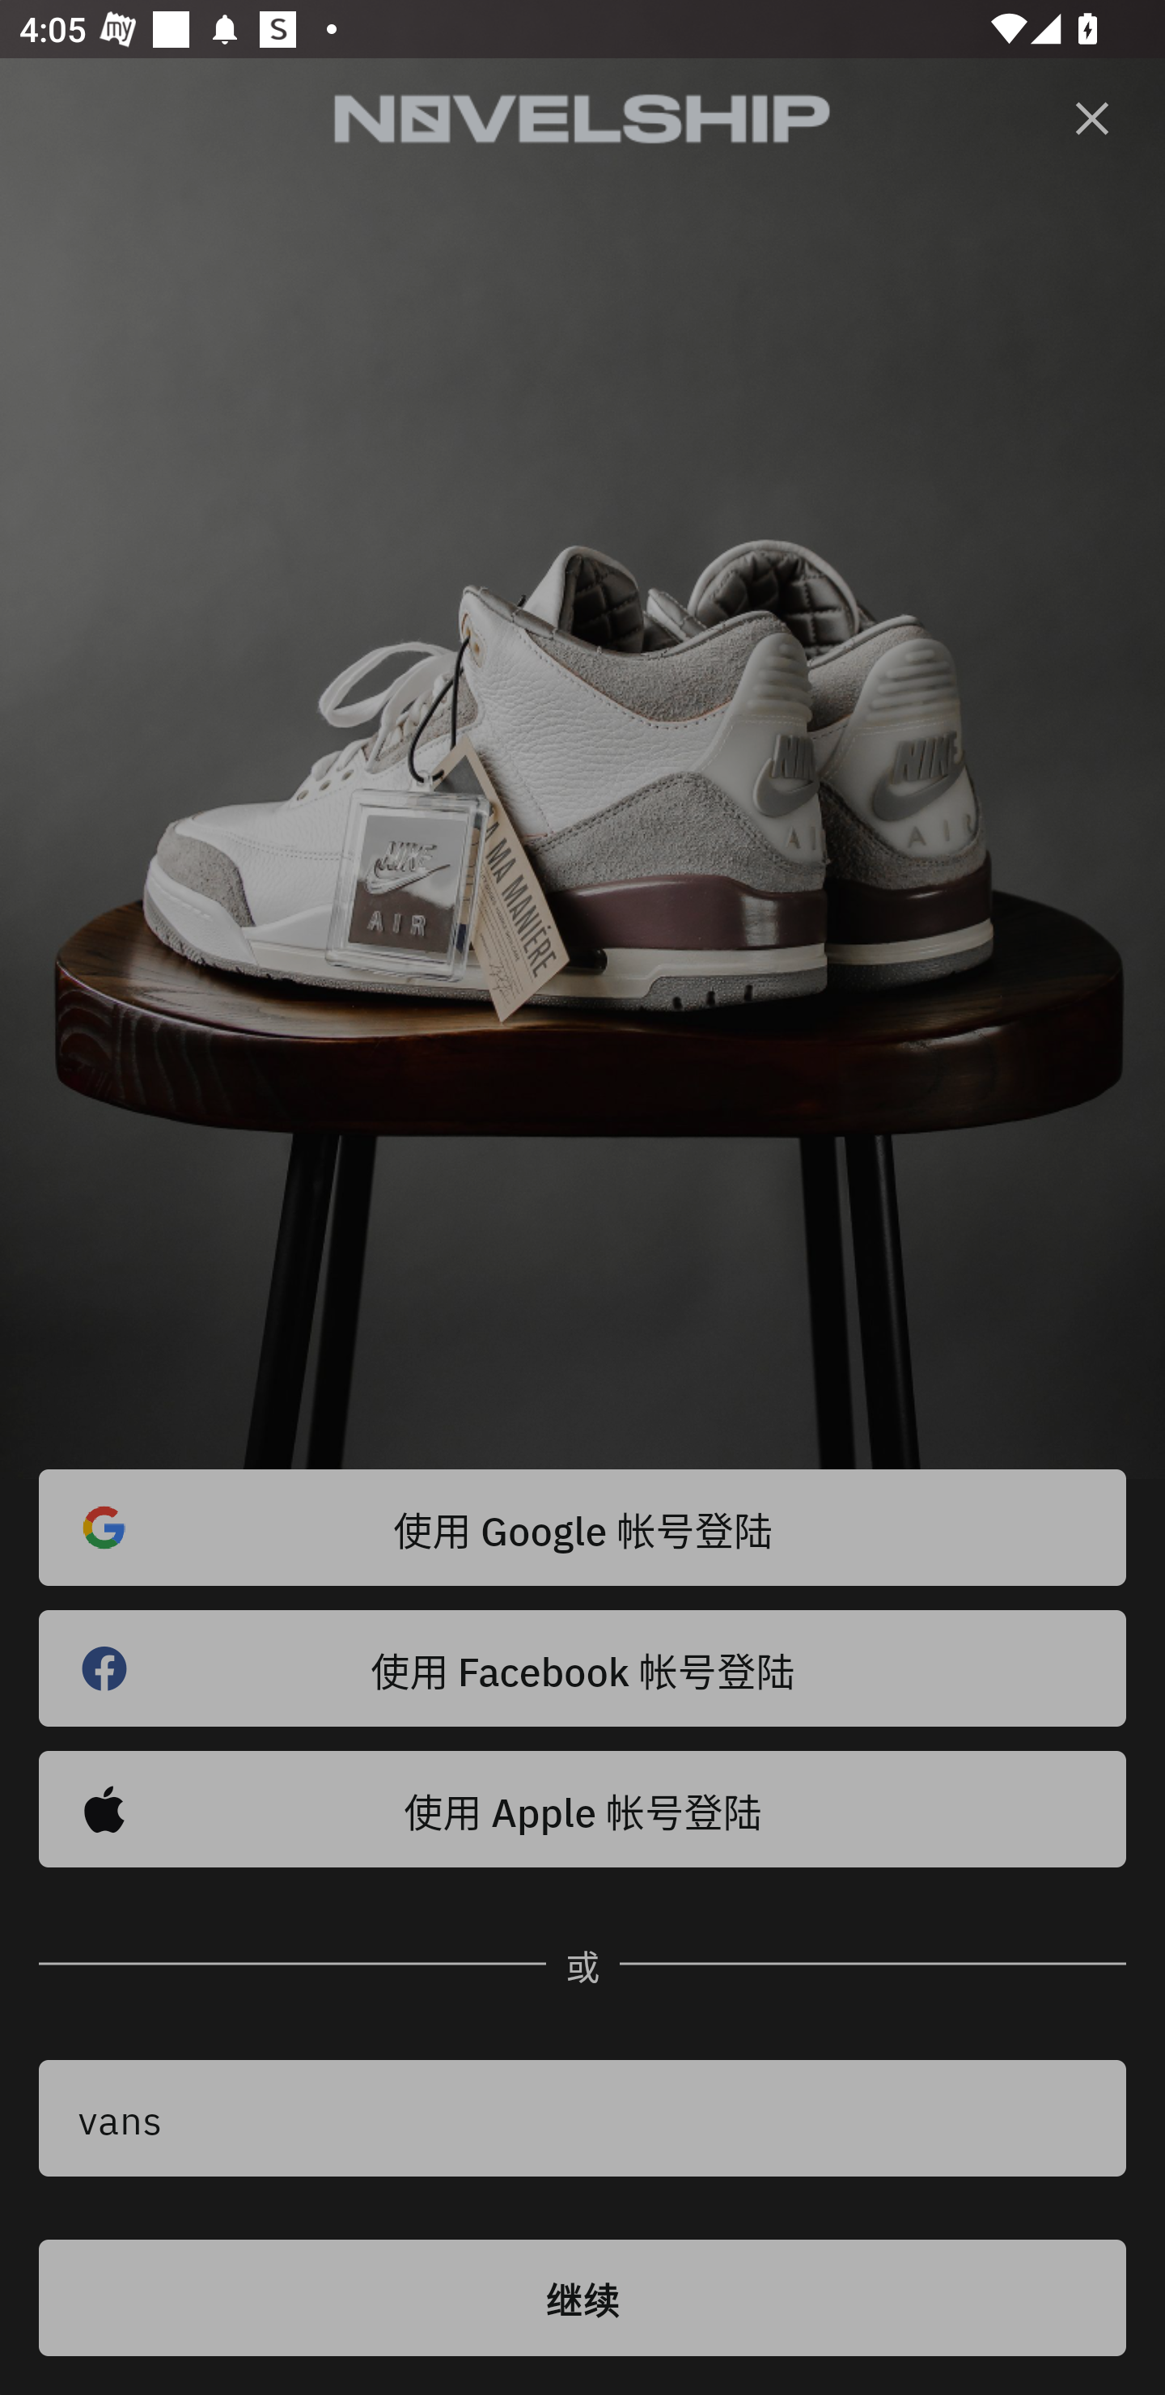 The image size is (1165, 2395). Describe the element at coordinates (582, 2298) in the screenshot. I see `继续` at that location.